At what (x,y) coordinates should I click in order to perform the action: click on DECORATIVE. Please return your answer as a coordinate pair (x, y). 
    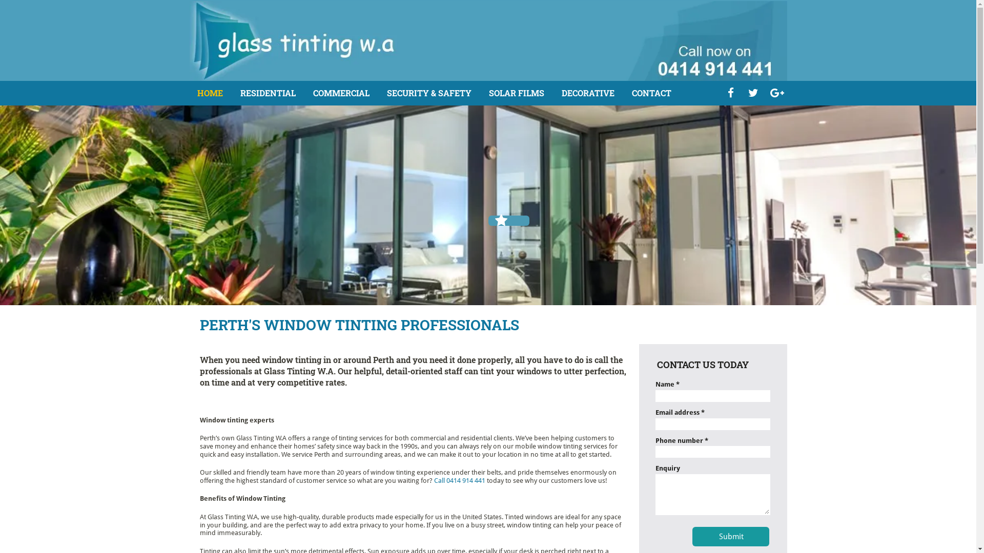
    Looking at the image, I should click on (588, 93).